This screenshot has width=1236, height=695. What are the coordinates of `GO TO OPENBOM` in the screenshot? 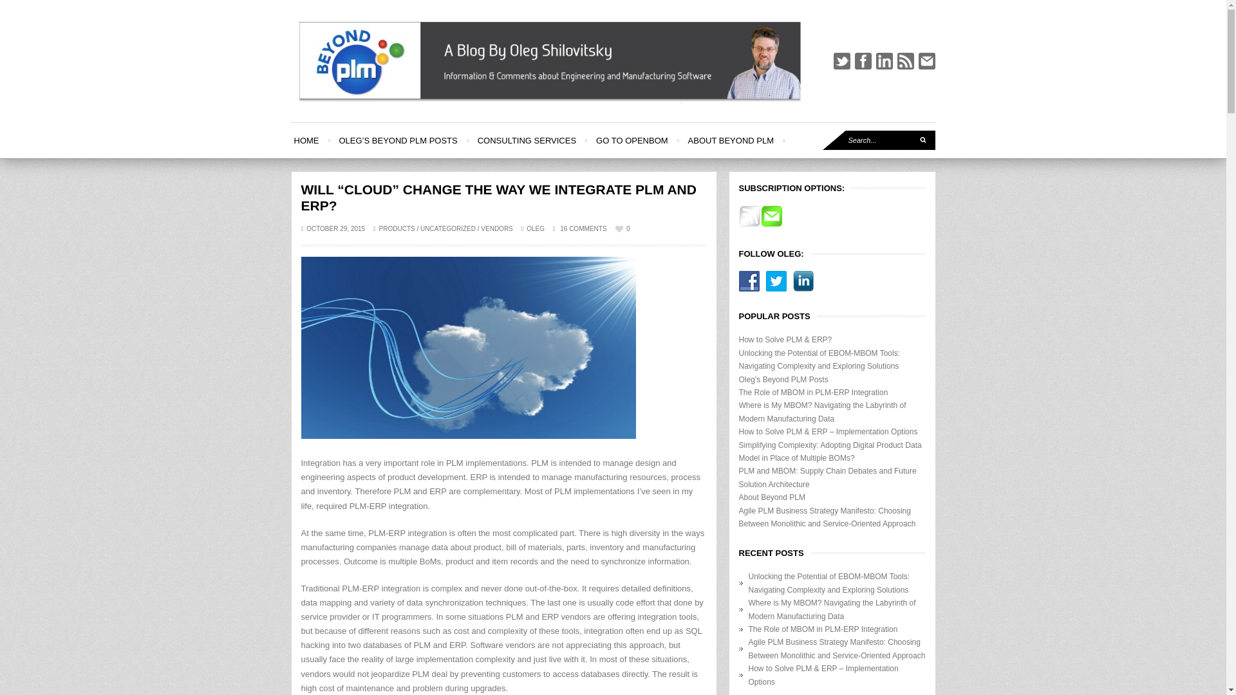 It's located at (631, 140).